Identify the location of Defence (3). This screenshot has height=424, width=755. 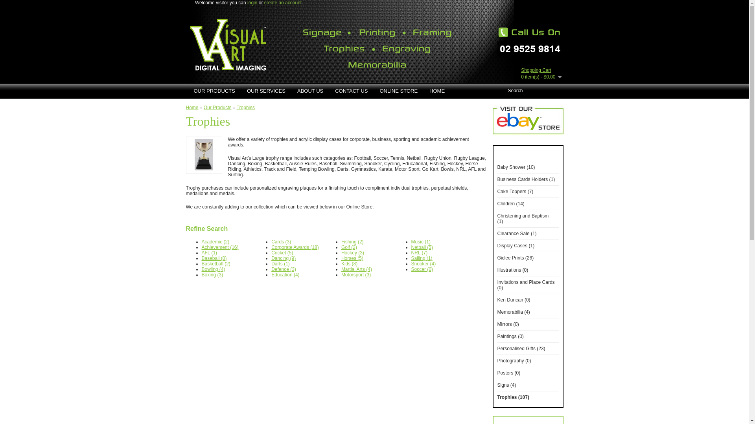
(284, 269).